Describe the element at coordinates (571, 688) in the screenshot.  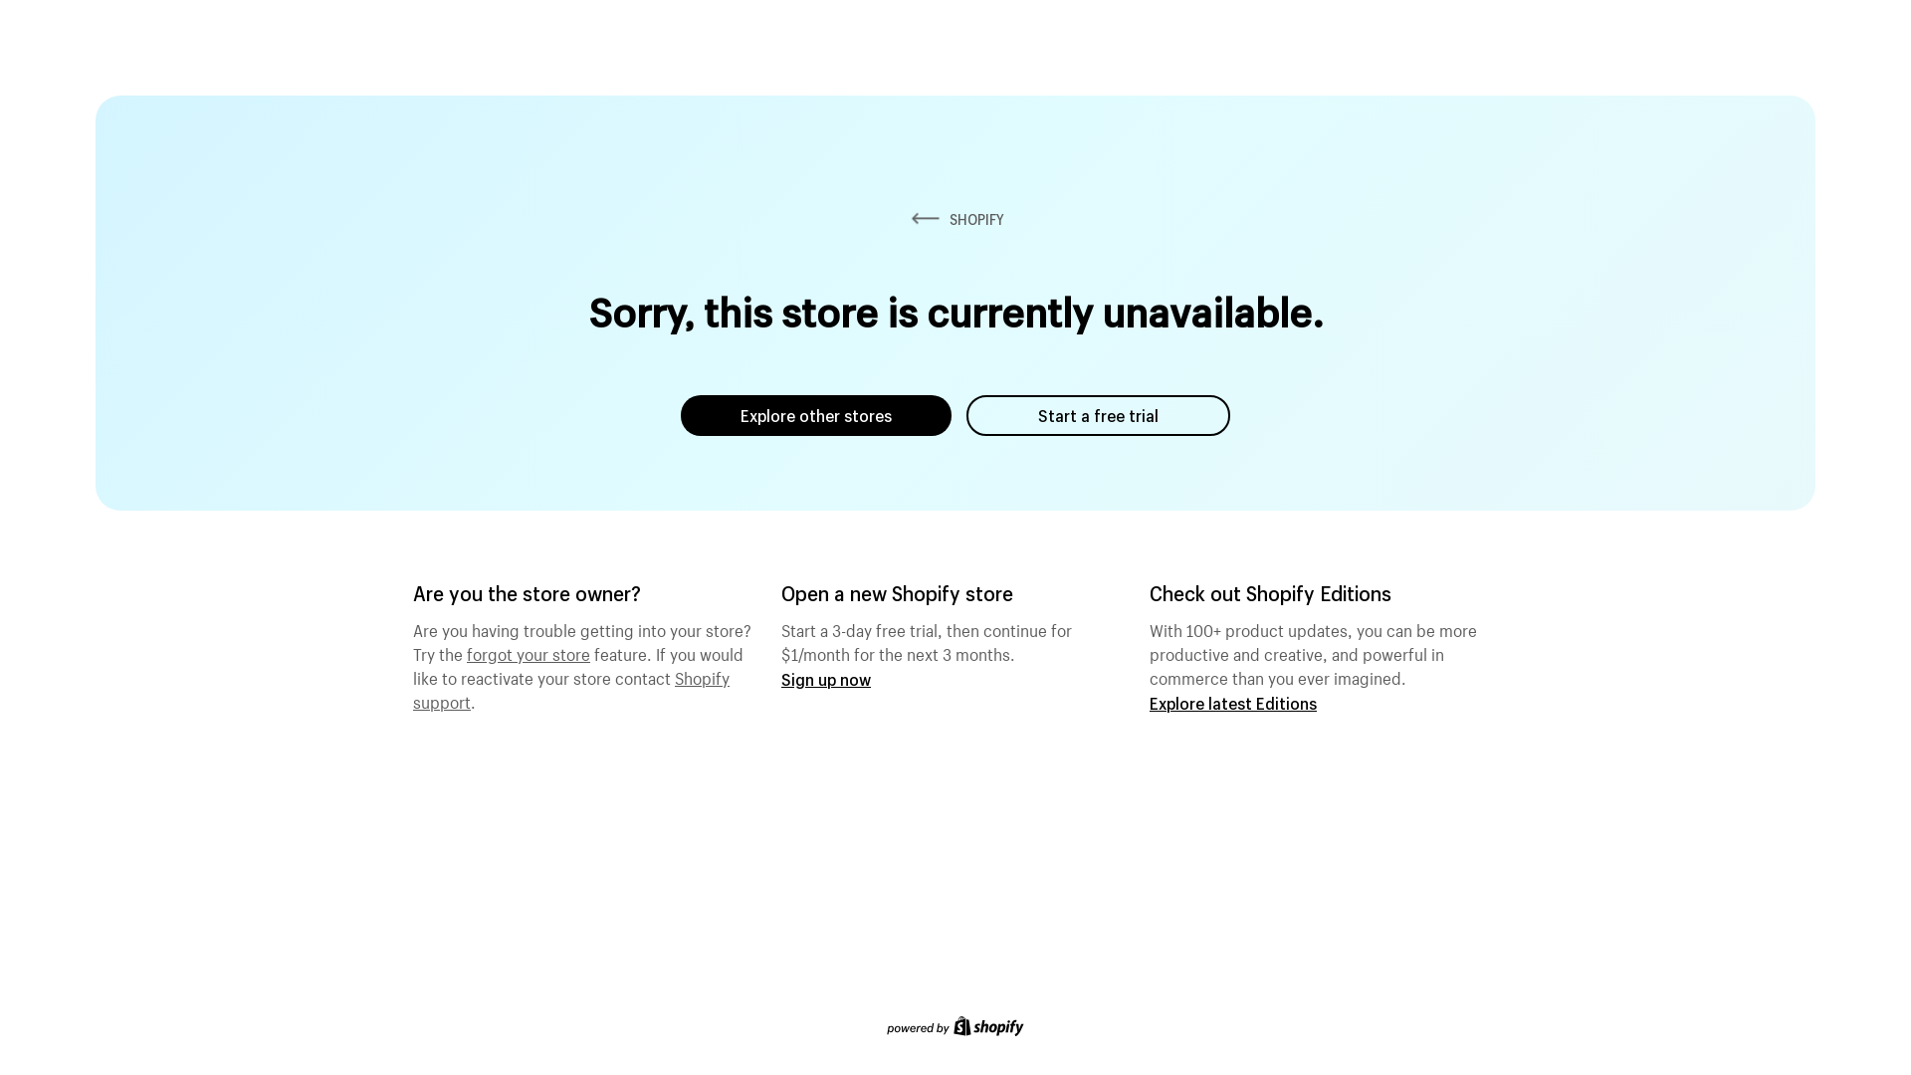
I see `Shopify support` at that location.